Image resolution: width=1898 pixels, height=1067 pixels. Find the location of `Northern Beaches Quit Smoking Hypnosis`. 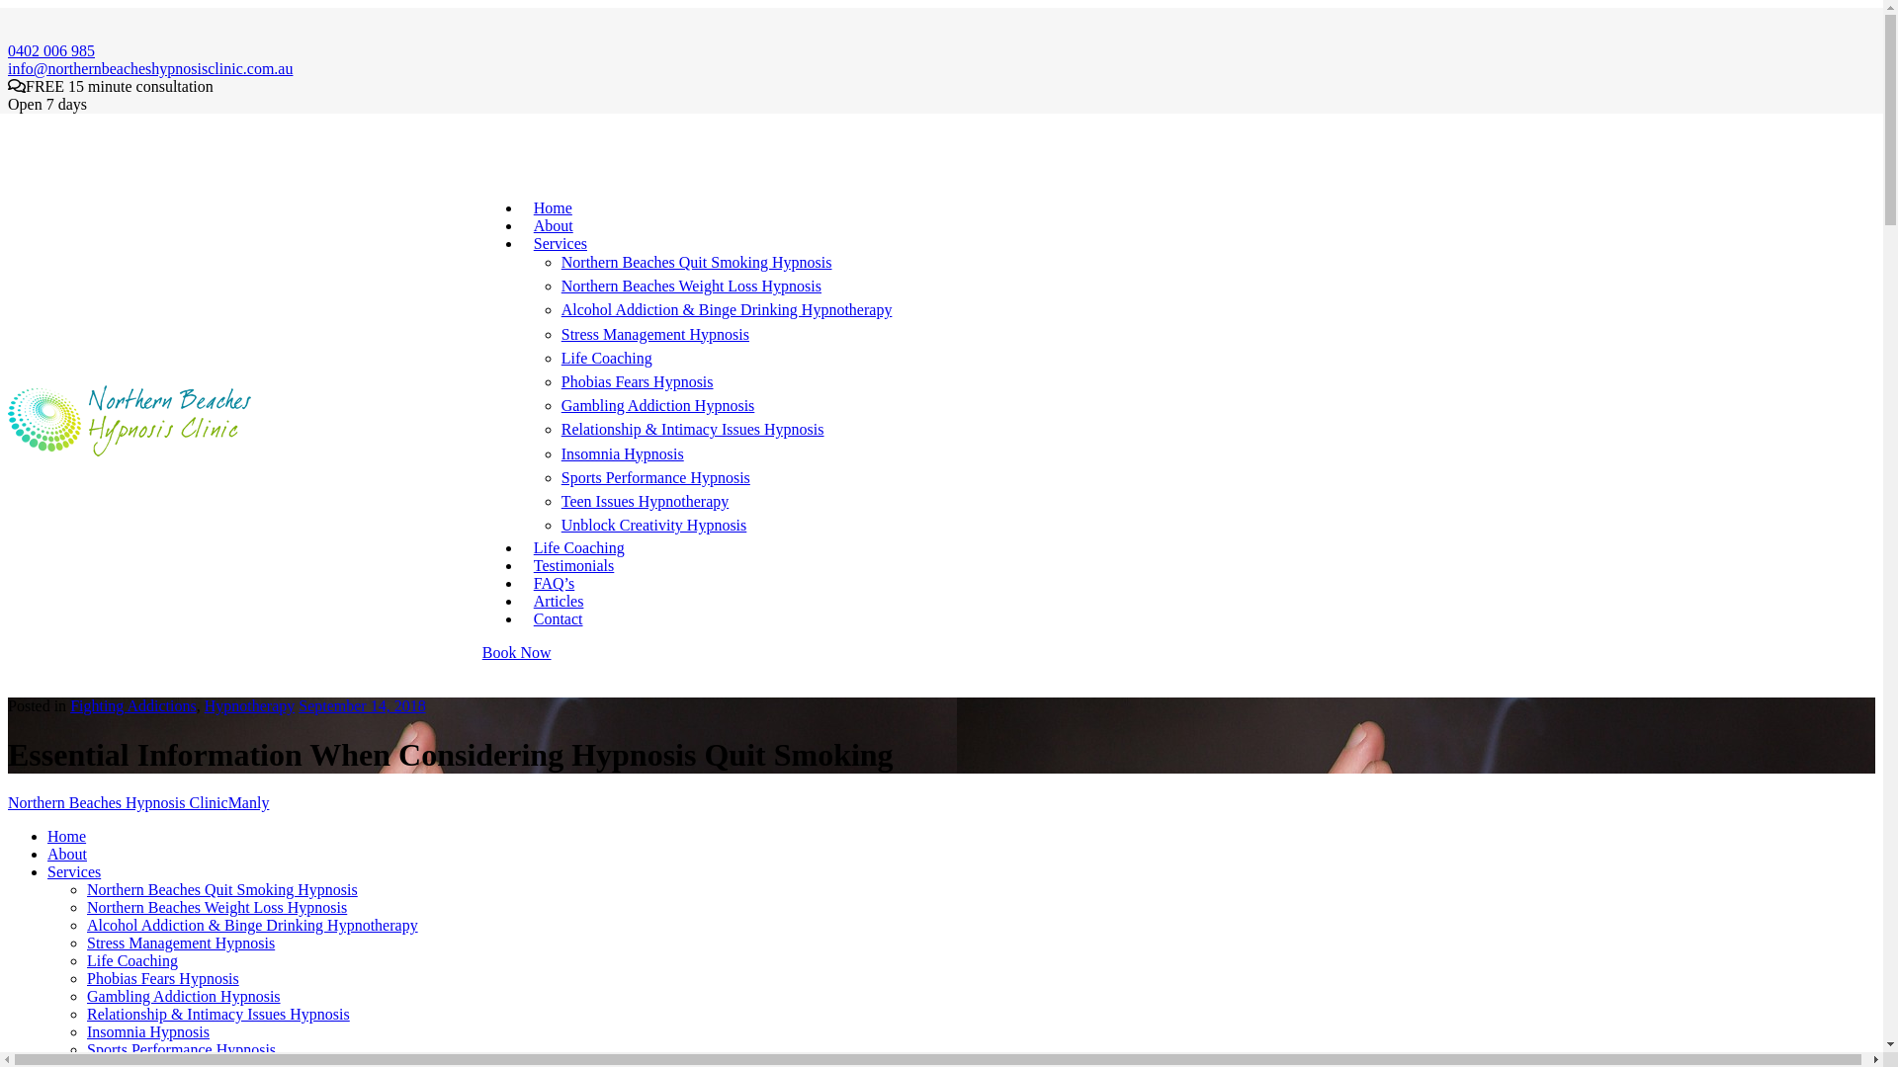

Northern Beaches Quit Smoking Hypnosis is located at coordinates (697, 263).